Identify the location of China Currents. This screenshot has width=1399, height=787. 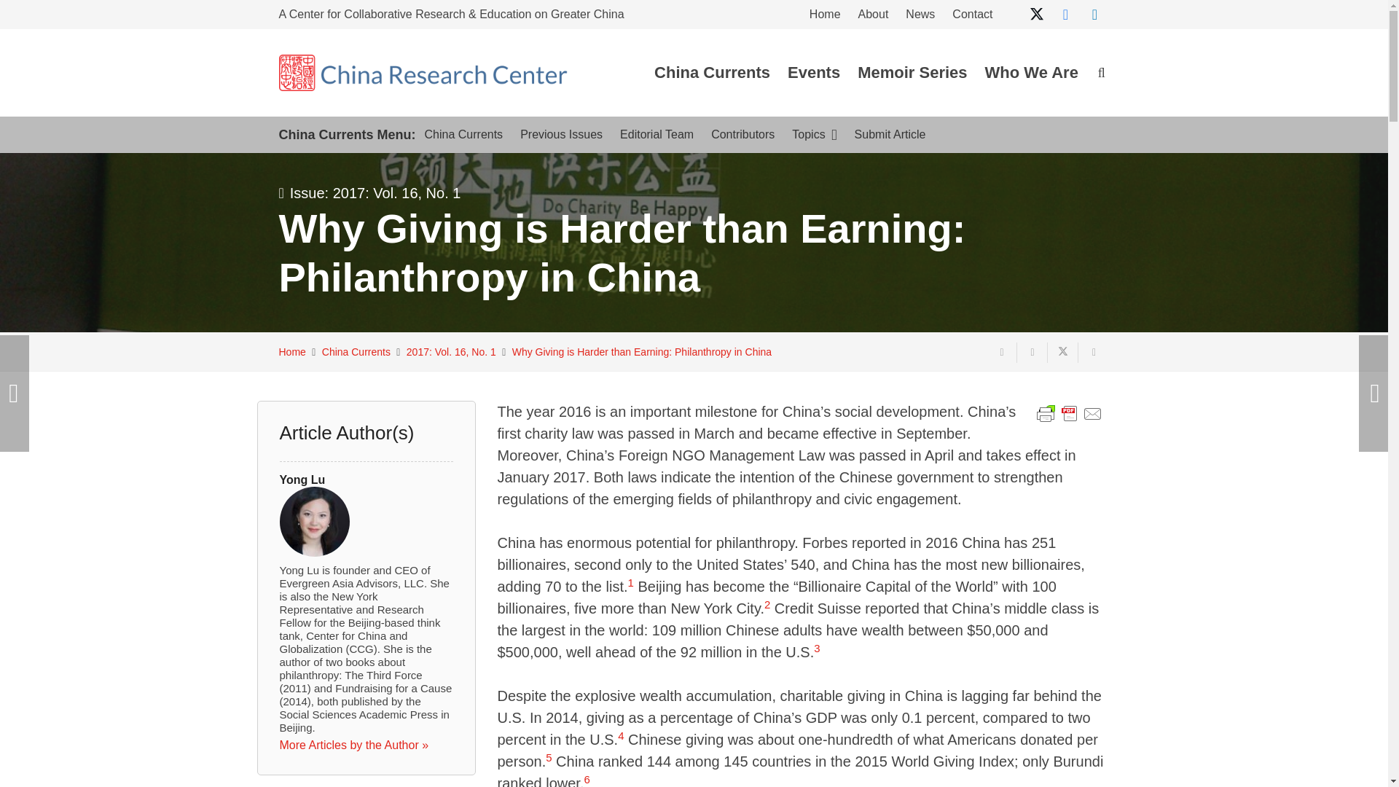
(712, 73).